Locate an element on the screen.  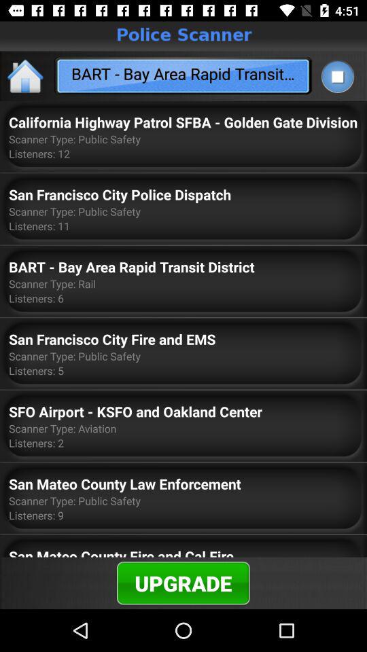
choose the california highway patrol item is located at coordinates (183, 122).